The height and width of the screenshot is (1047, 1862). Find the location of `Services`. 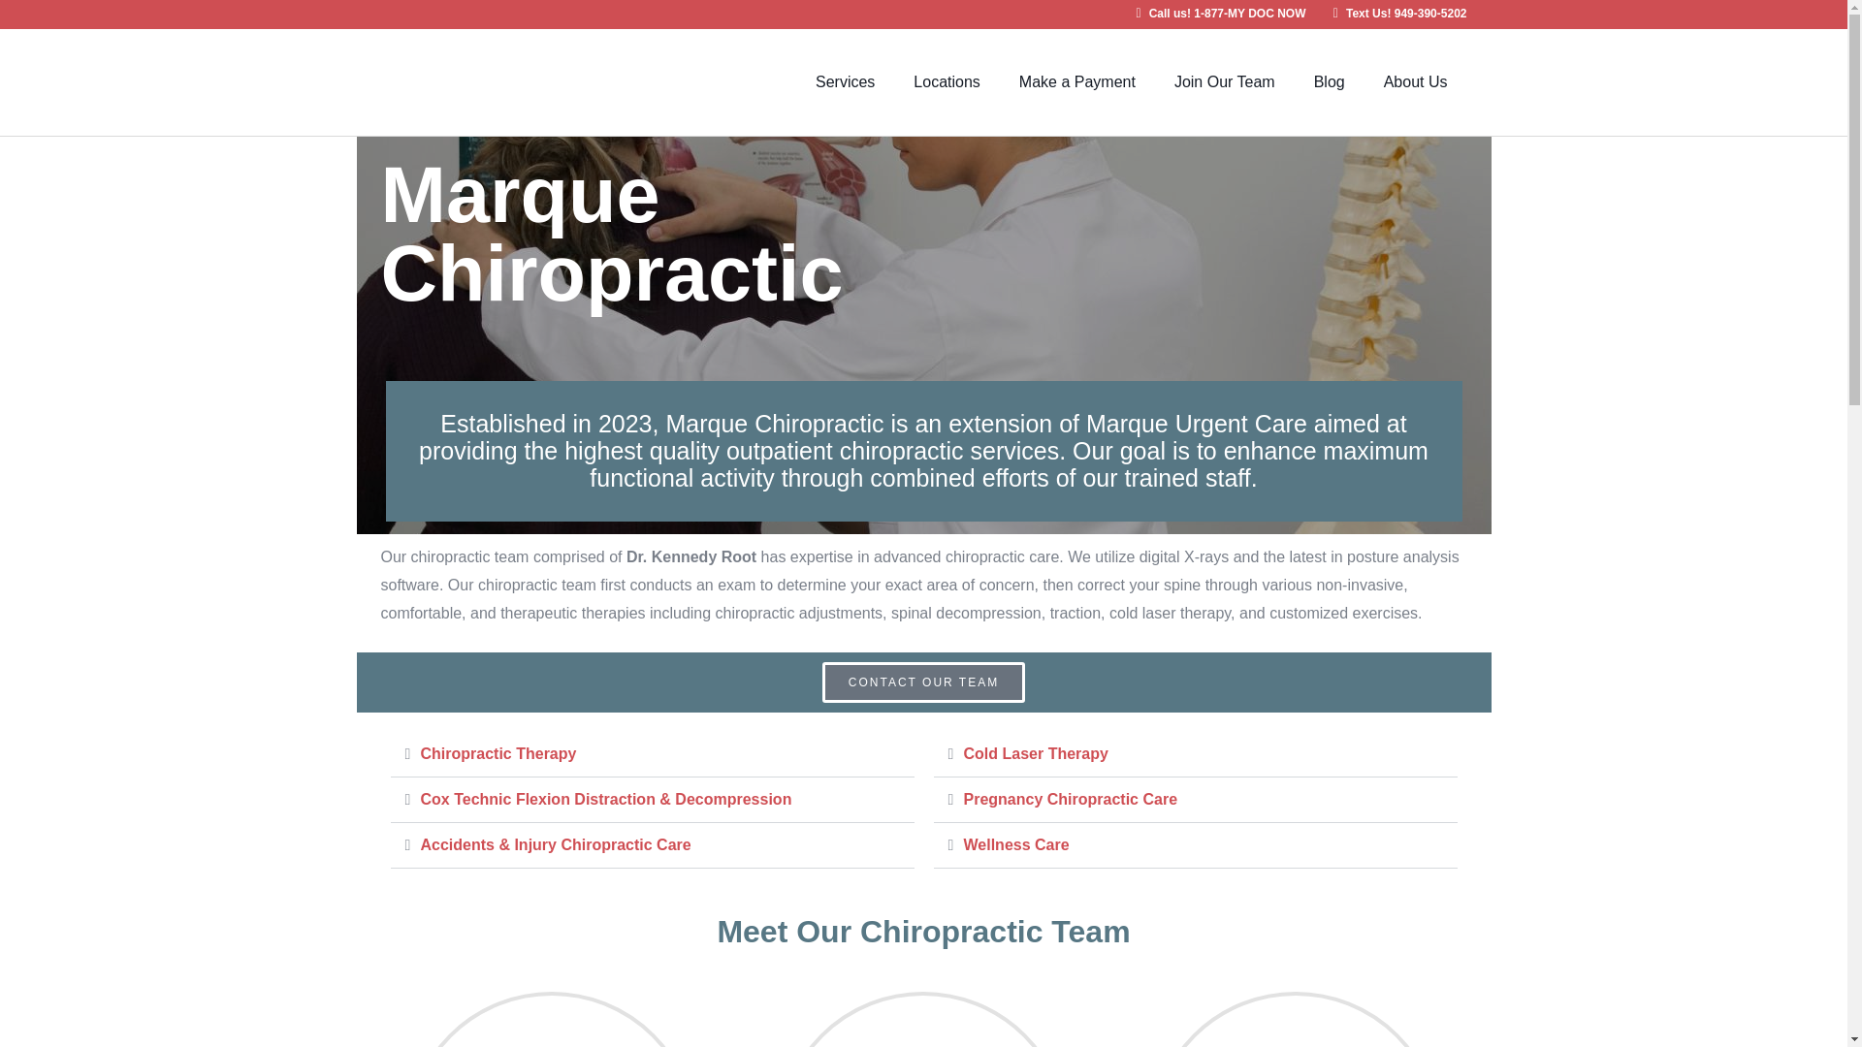

Services is located at coordinates (845, 81).